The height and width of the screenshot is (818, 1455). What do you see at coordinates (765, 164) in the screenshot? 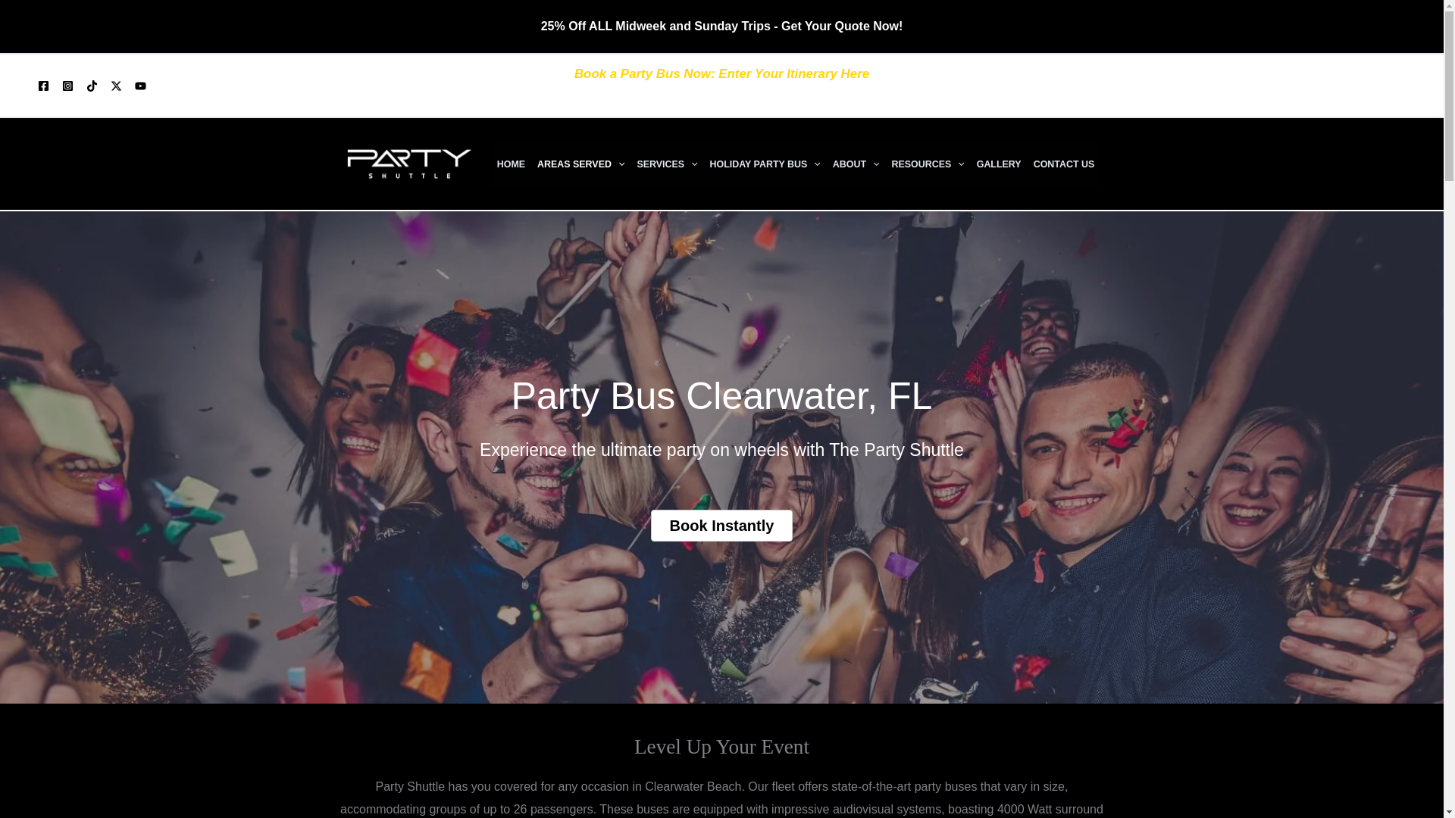
I see `HOLIDAY PARTY BUS` at bounding box center [765, 164].